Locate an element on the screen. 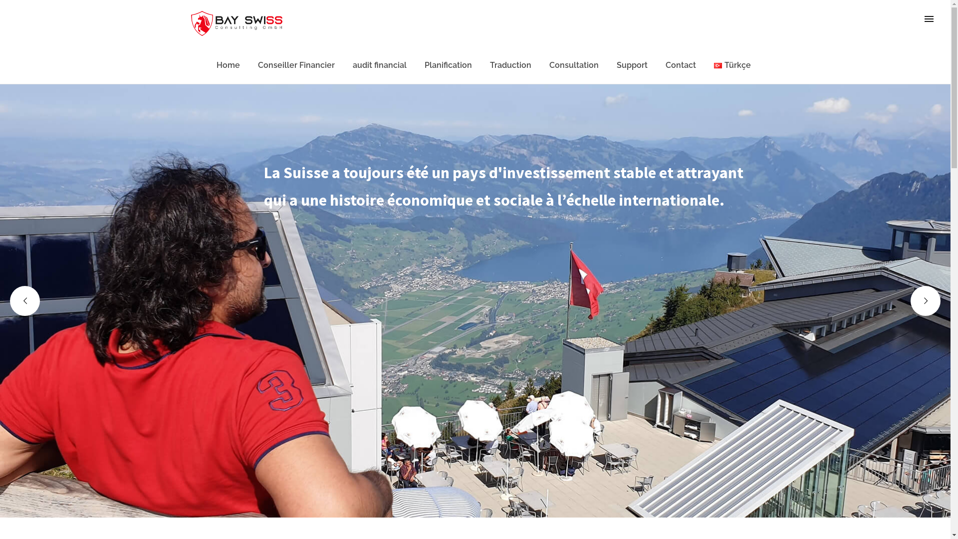  Support is located at coordinates (632, 65).